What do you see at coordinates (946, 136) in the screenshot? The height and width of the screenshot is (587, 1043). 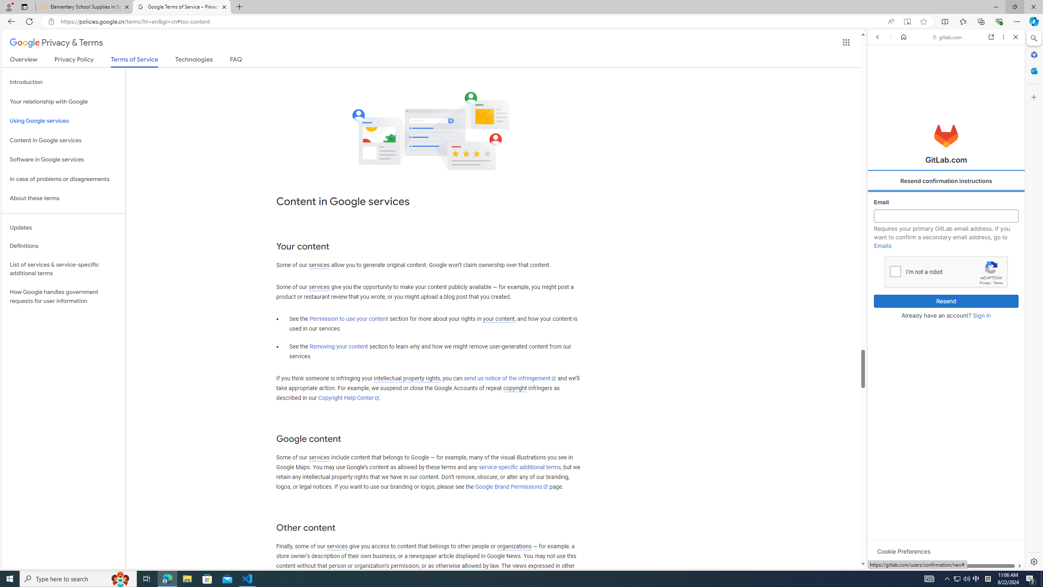 I see `GitLab.com` at bounding box center [946, 136].